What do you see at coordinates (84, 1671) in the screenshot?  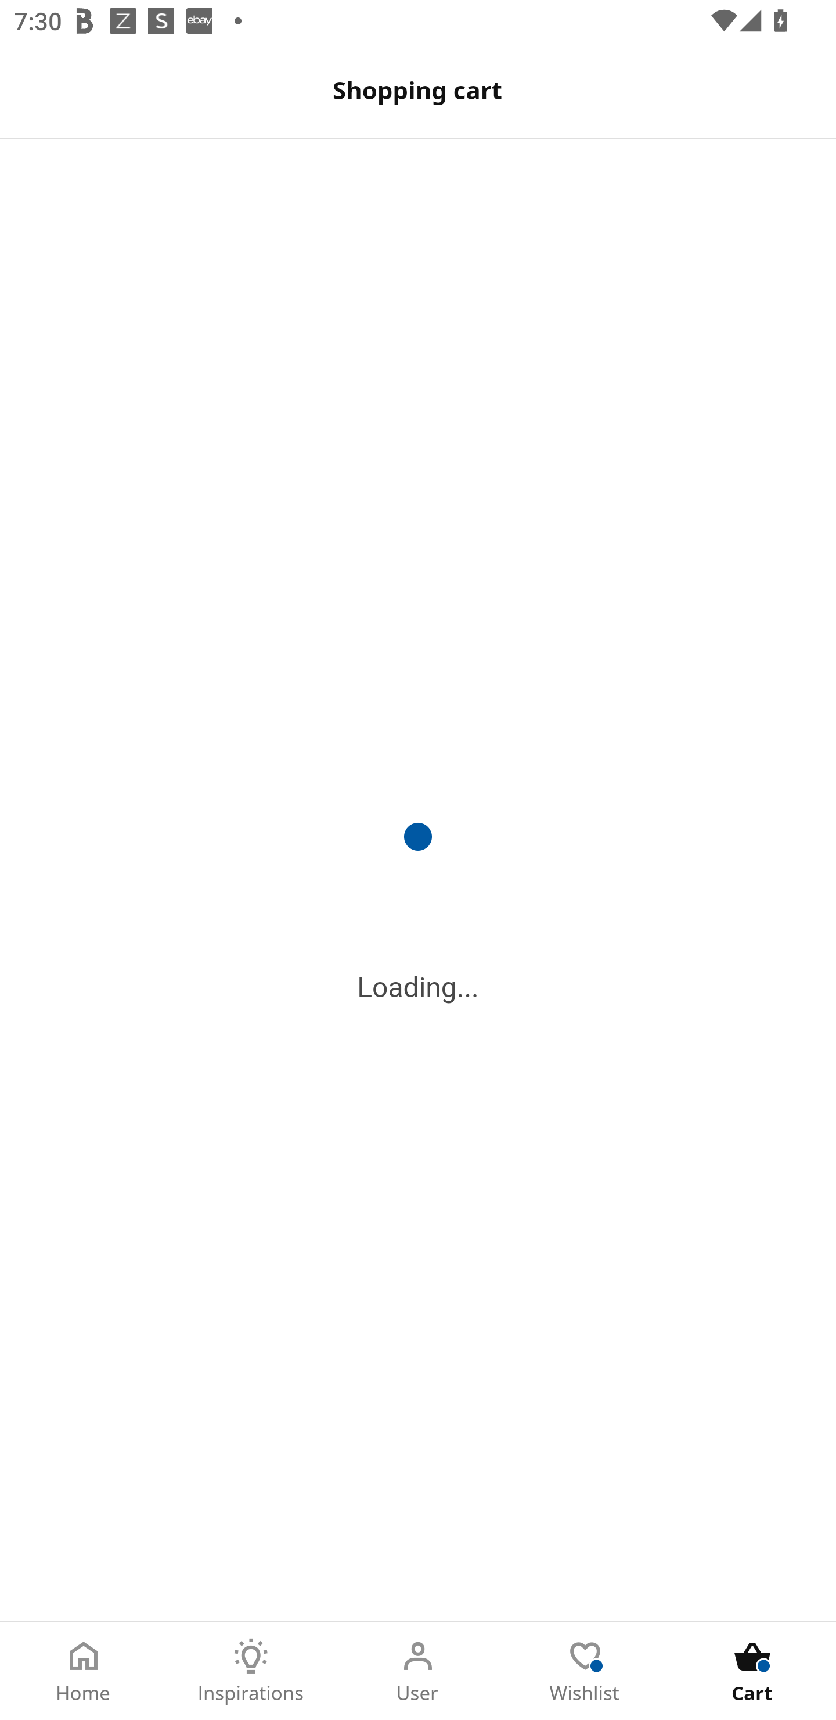 I see `Home
Tab 1 of 5` at bounding box center [84, 1671].